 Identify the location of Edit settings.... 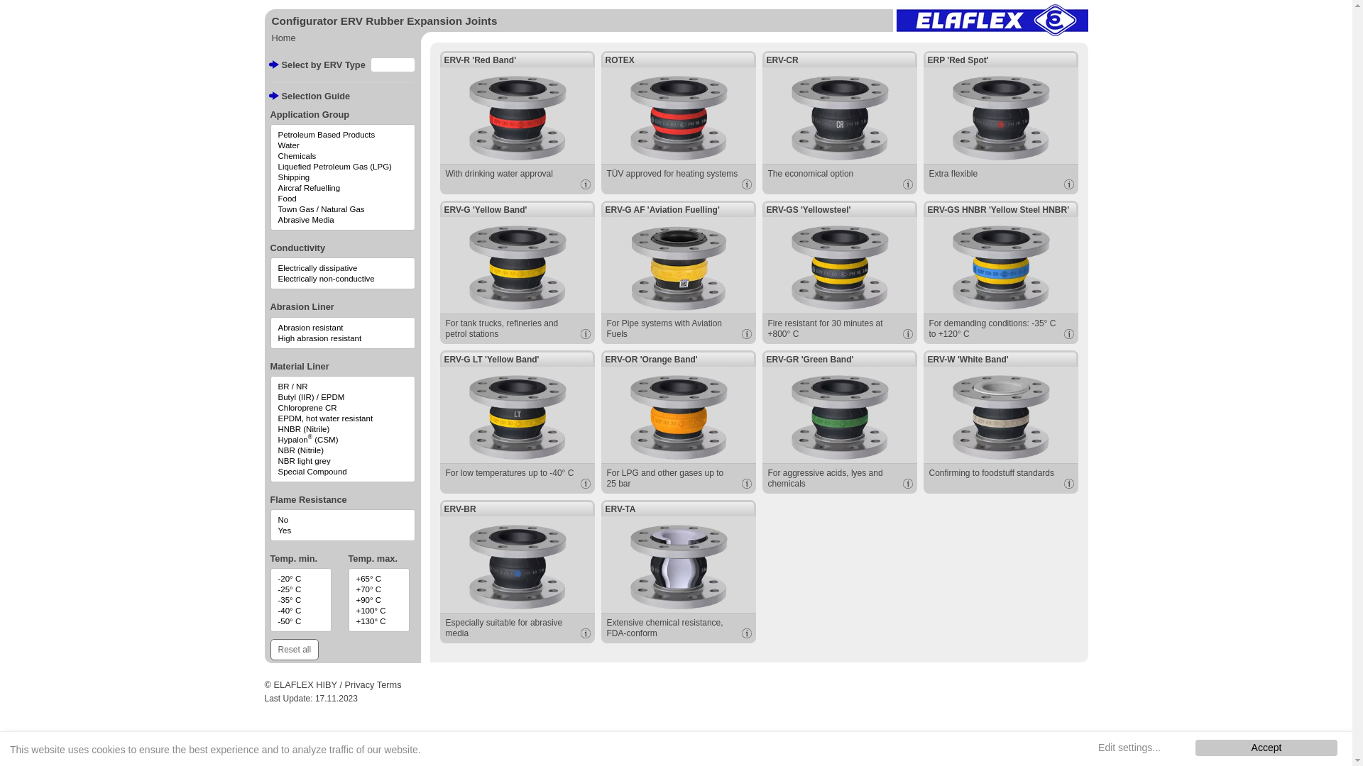
(1129, 748).